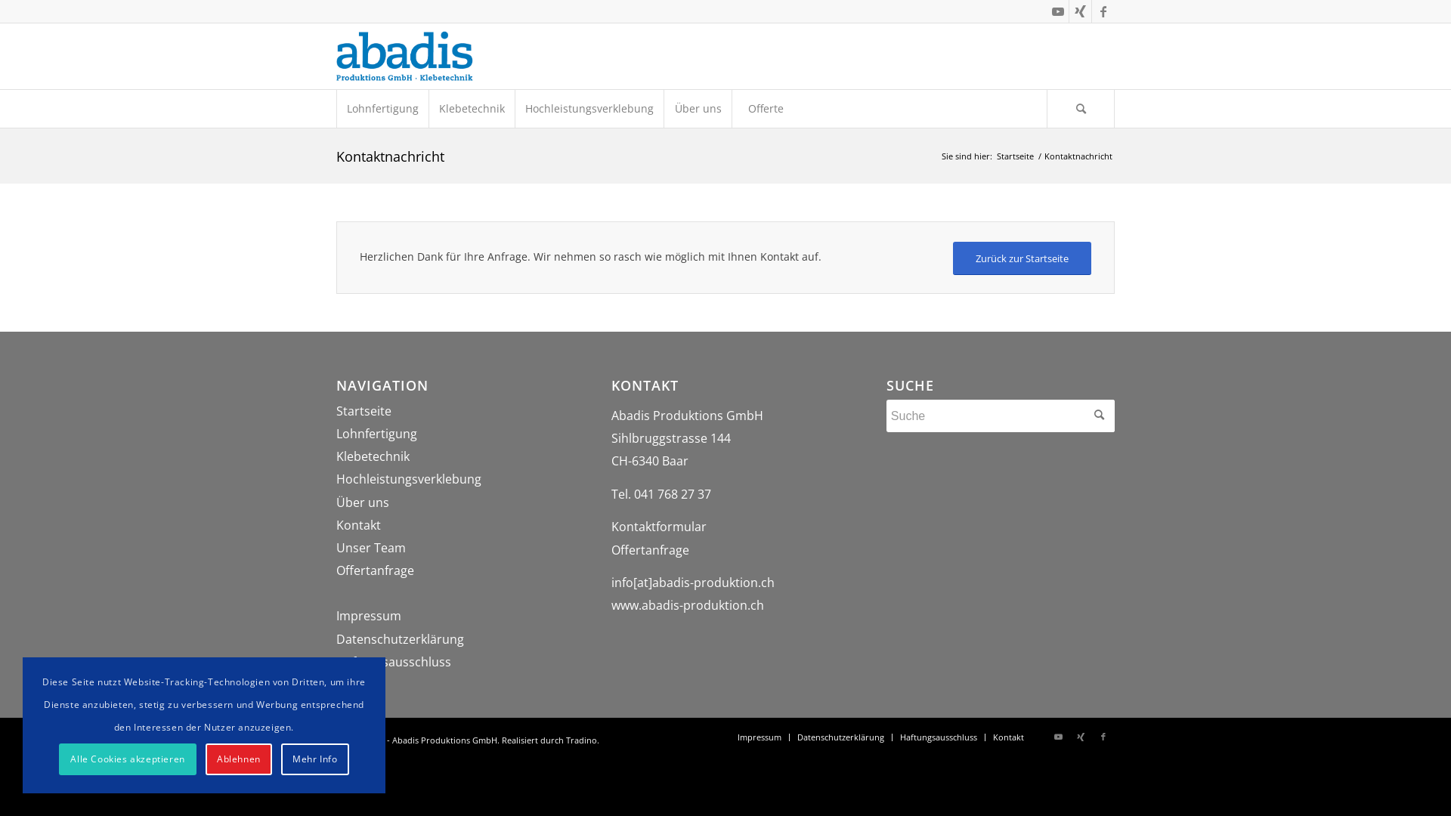 This screenshot has width=1451, height=816. What do you see at coordinates (760, 737) in the screenshot?
I see `Impressum` at bounding box center [760, 737].